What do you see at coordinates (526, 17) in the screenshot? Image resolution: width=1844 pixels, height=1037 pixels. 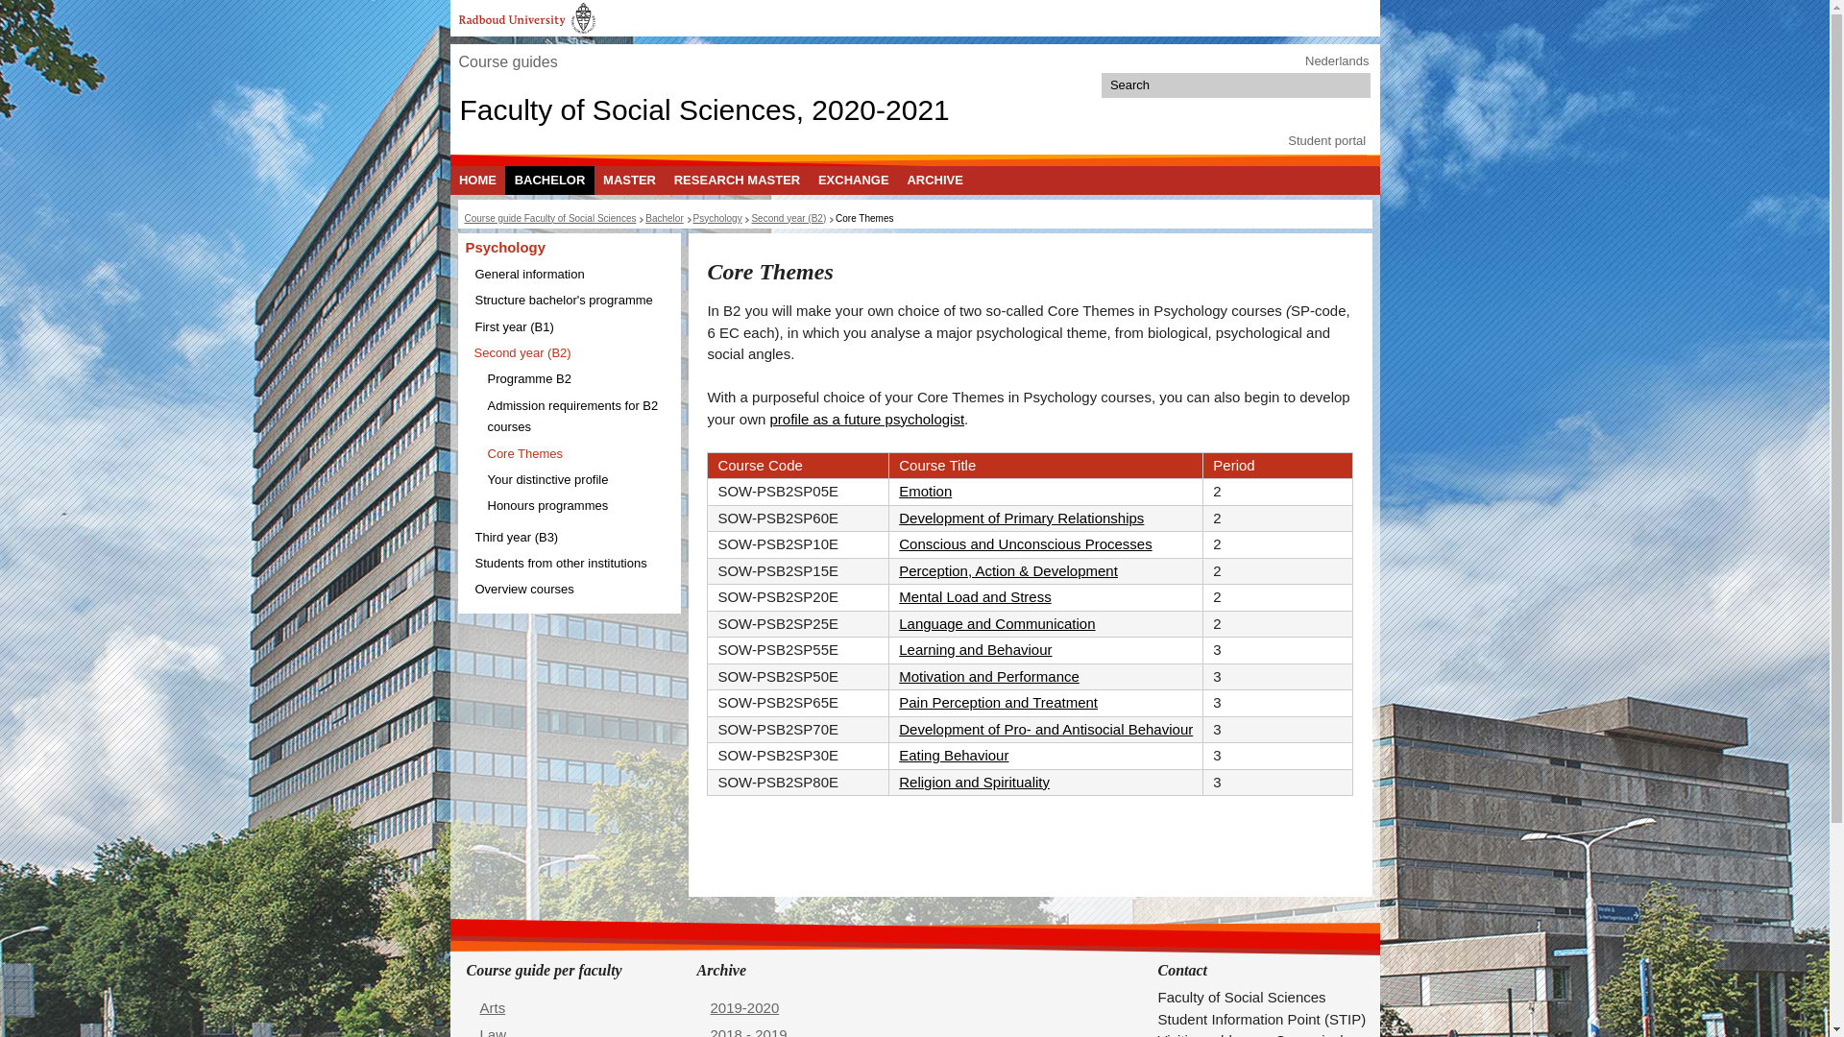 I see `Radboud University` at bounding box center [526, 17].